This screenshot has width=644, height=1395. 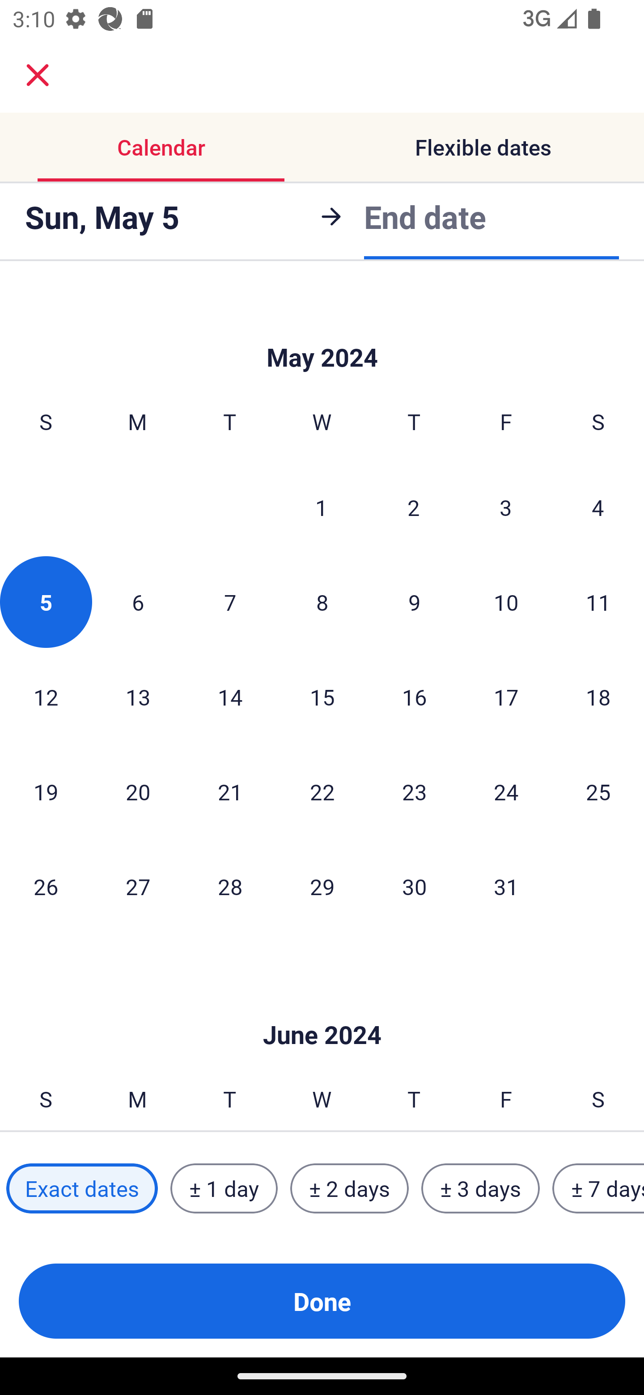 I want to click on 10 Friday, May 10, 2024, so click(x=506, y=602).